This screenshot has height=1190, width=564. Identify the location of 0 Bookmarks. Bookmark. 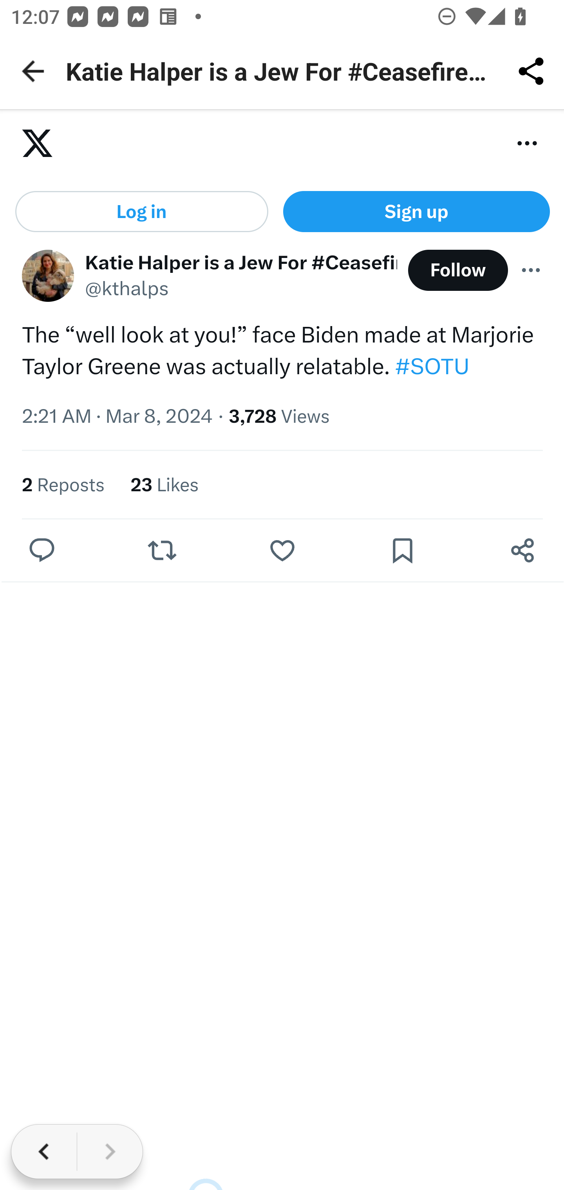
(406, 552).